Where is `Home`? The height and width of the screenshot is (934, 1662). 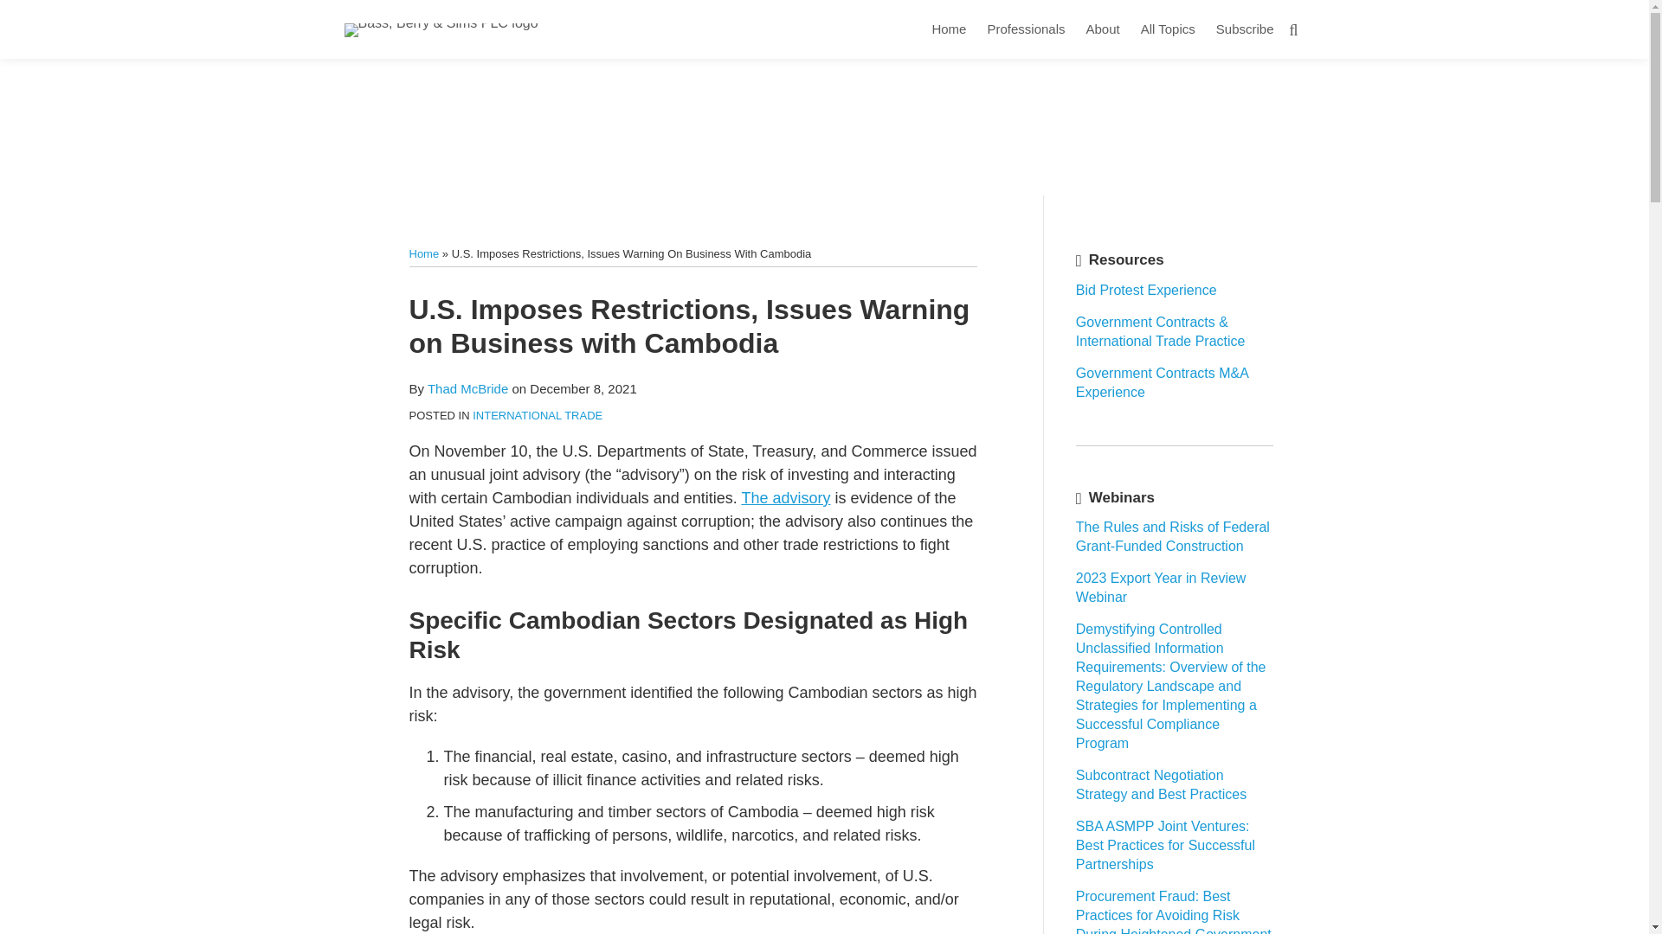 Home is located at coordinates (423, 254).